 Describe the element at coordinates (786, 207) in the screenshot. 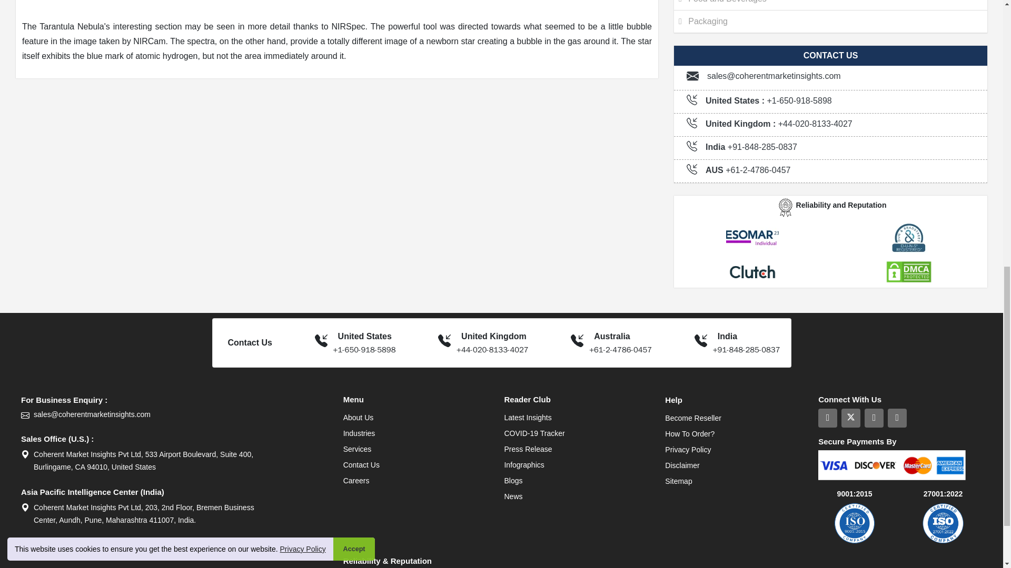

I see `Logo` at that location.